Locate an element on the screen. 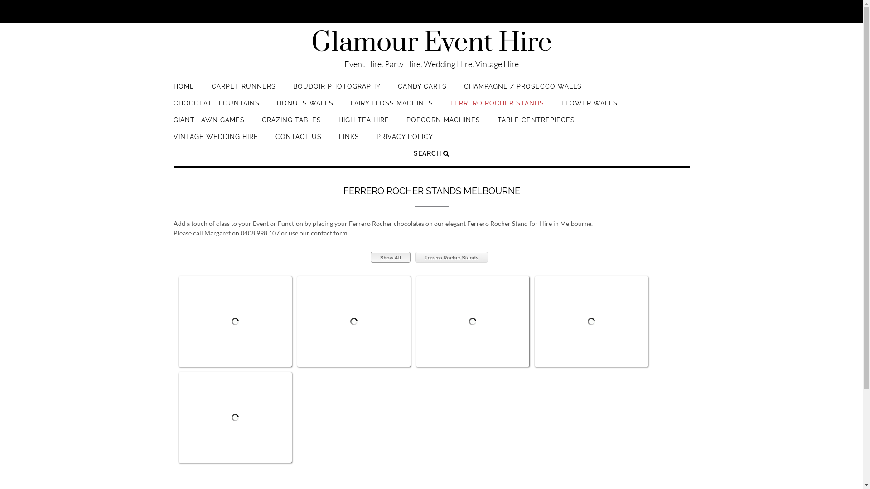  Ferrero Rocher Stand 4 is located at coordinates (591, 279).